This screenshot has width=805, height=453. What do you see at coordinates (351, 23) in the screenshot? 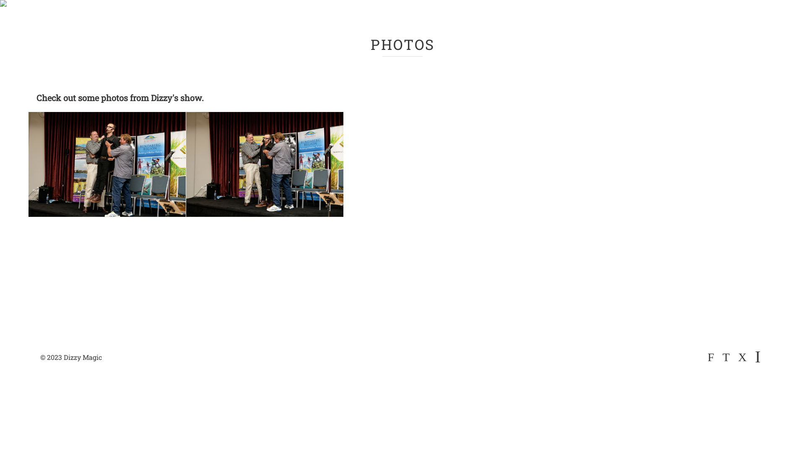
I see `Home` at bounding box center [351, 23].